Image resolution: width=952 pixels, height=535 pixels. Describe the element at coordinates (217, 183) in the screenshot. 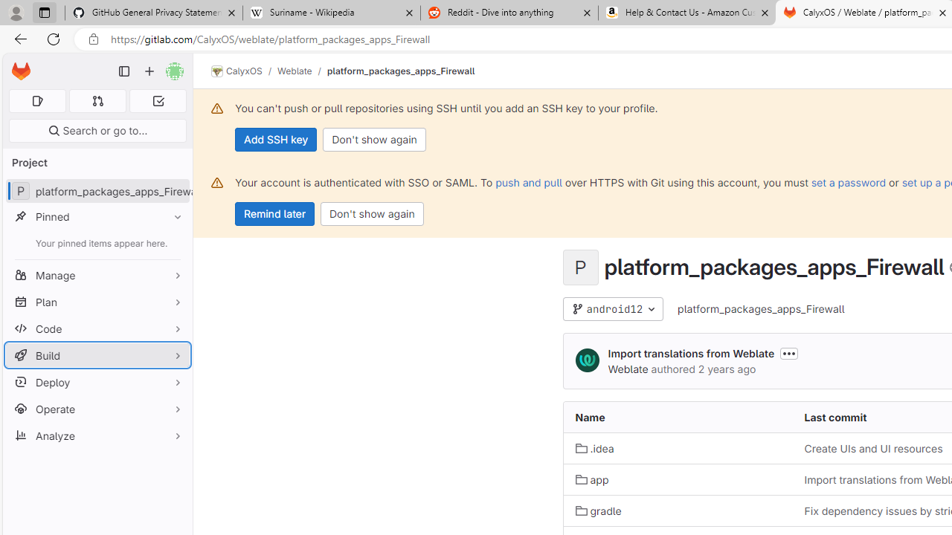

I see `Class: s16 gl-alert-icon gl-alert-icon-no-title` at that location.